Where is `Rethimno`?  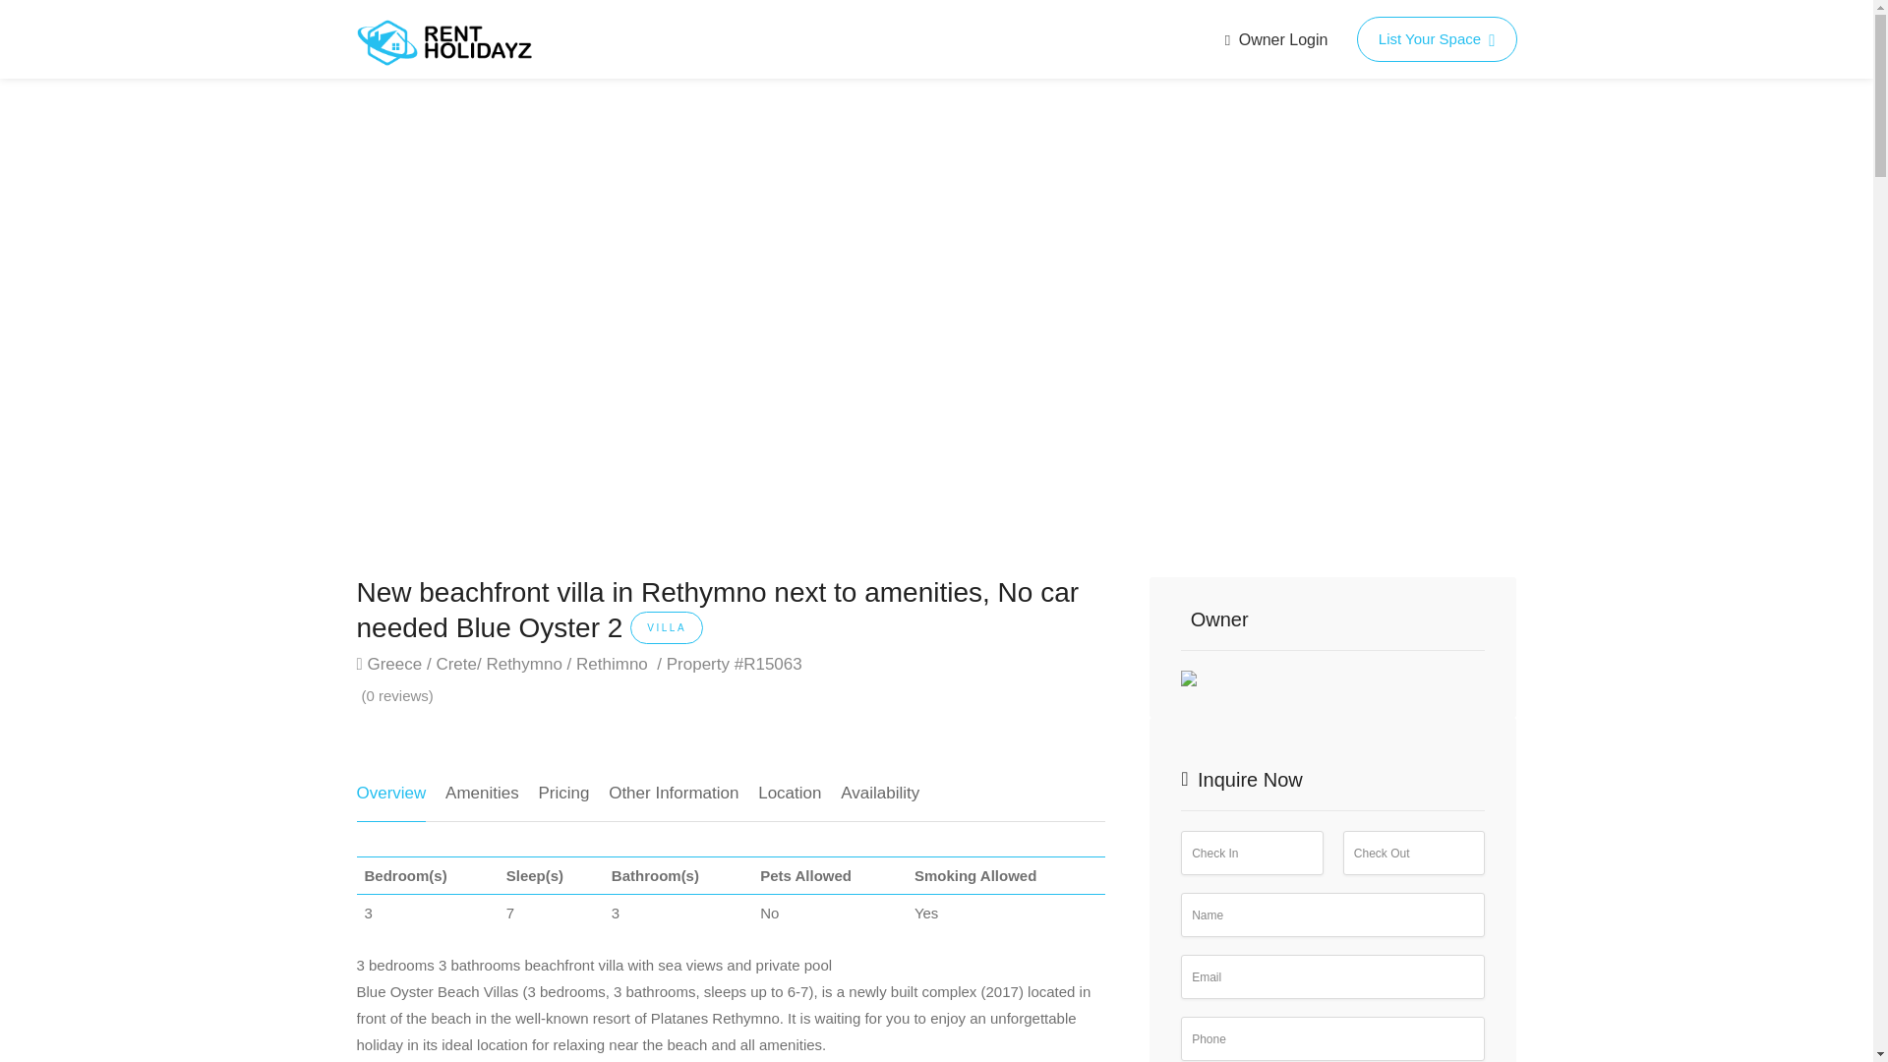 Rethimno is located at coordinates (612, 665).